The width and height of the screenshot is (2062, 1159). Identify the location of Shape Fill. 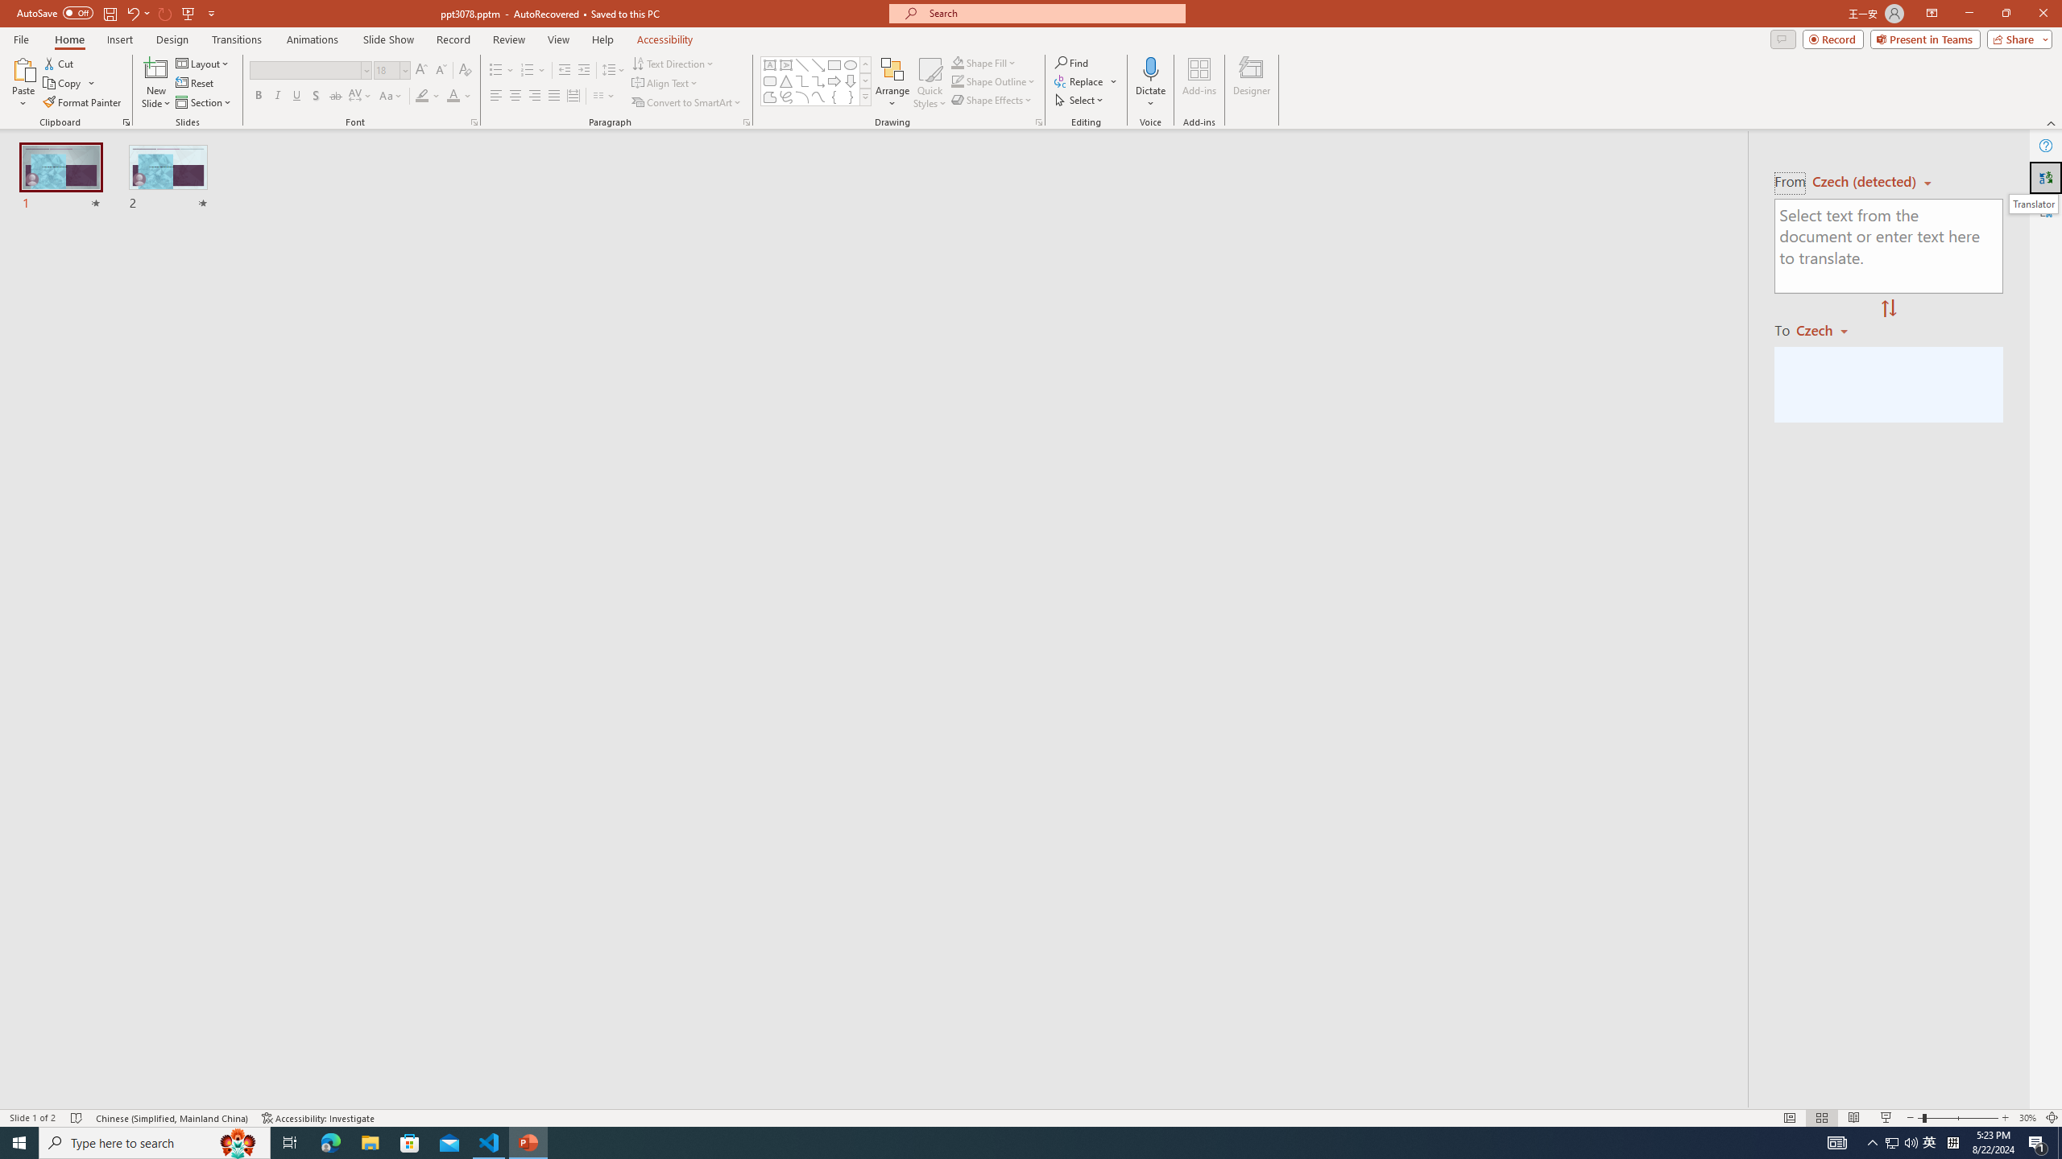
(984, 63).